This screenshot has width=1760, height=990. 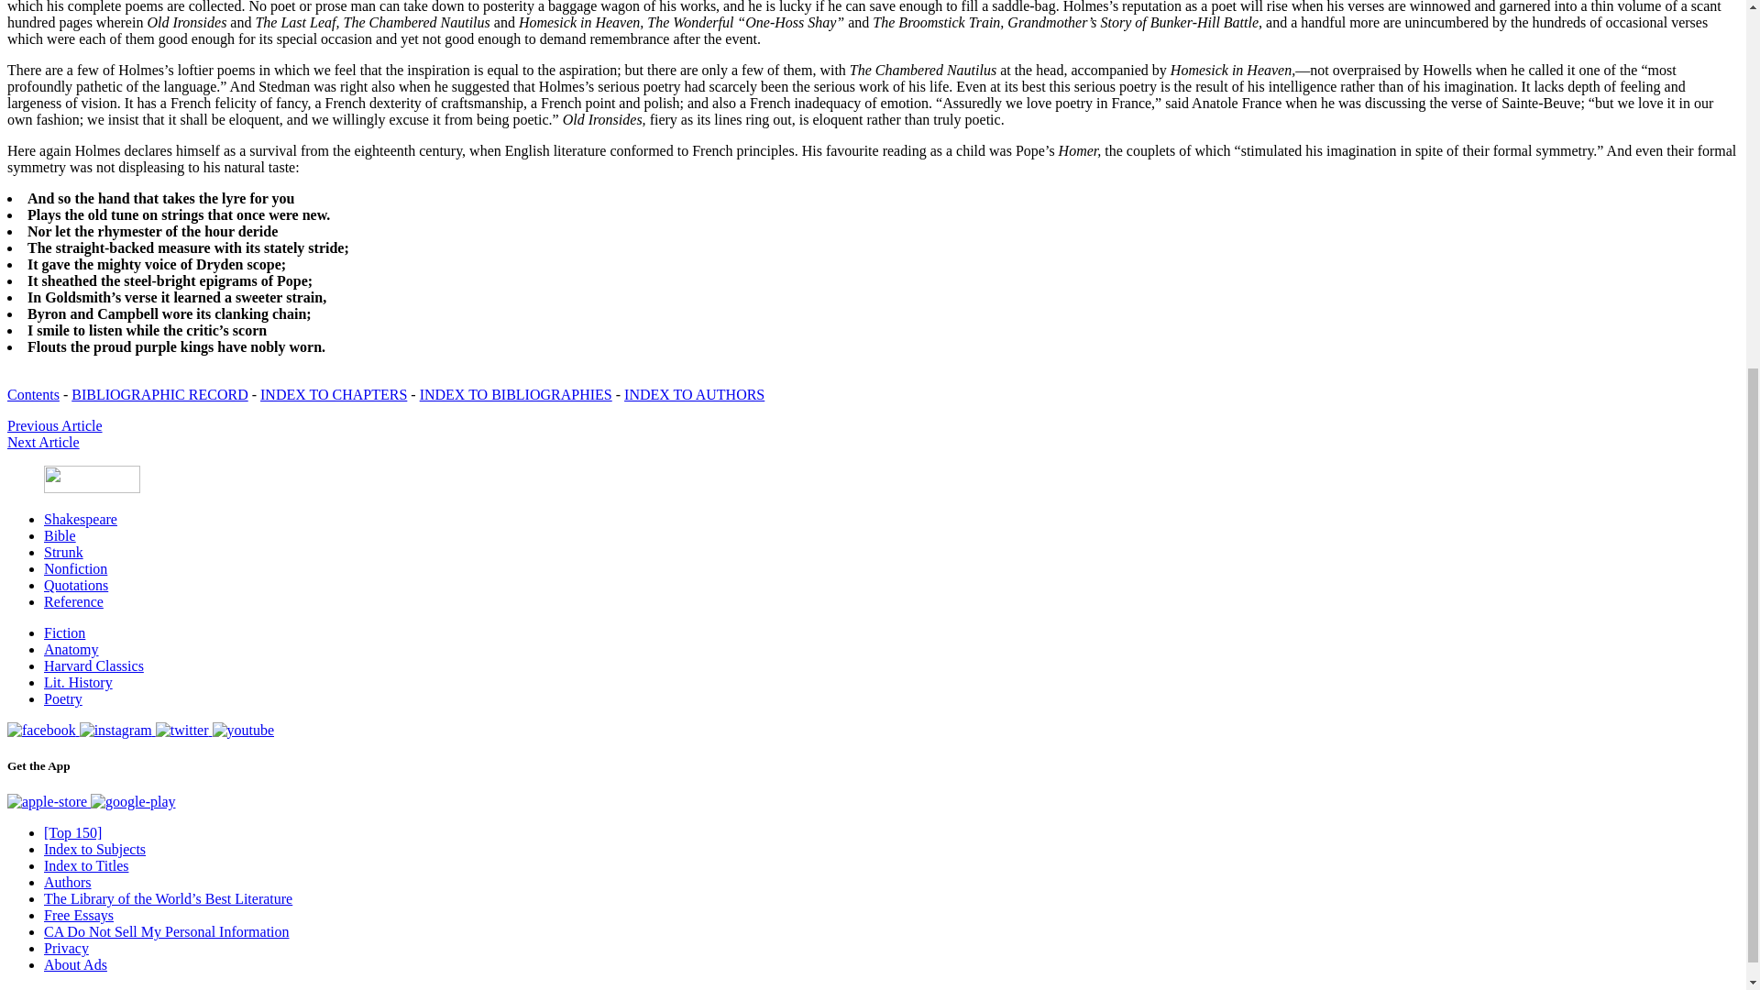 I want to click on Bible, so click(x=60, y=535).